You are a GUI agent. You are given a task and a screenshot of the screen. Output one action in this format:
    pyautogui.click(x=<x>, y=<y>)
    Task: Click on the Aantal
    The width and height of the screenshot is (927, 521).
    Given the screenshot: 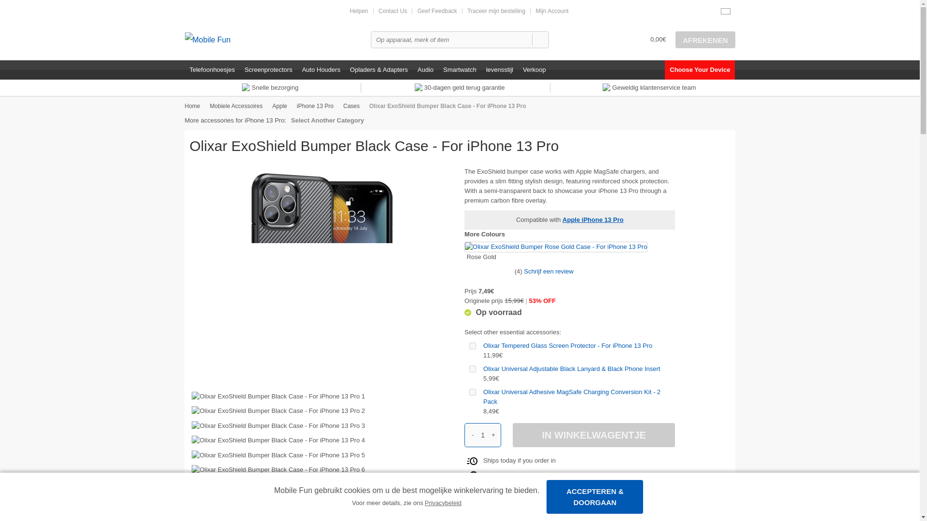 What is the action you would take?
    pyautogui.click(x=483, y=435)
    